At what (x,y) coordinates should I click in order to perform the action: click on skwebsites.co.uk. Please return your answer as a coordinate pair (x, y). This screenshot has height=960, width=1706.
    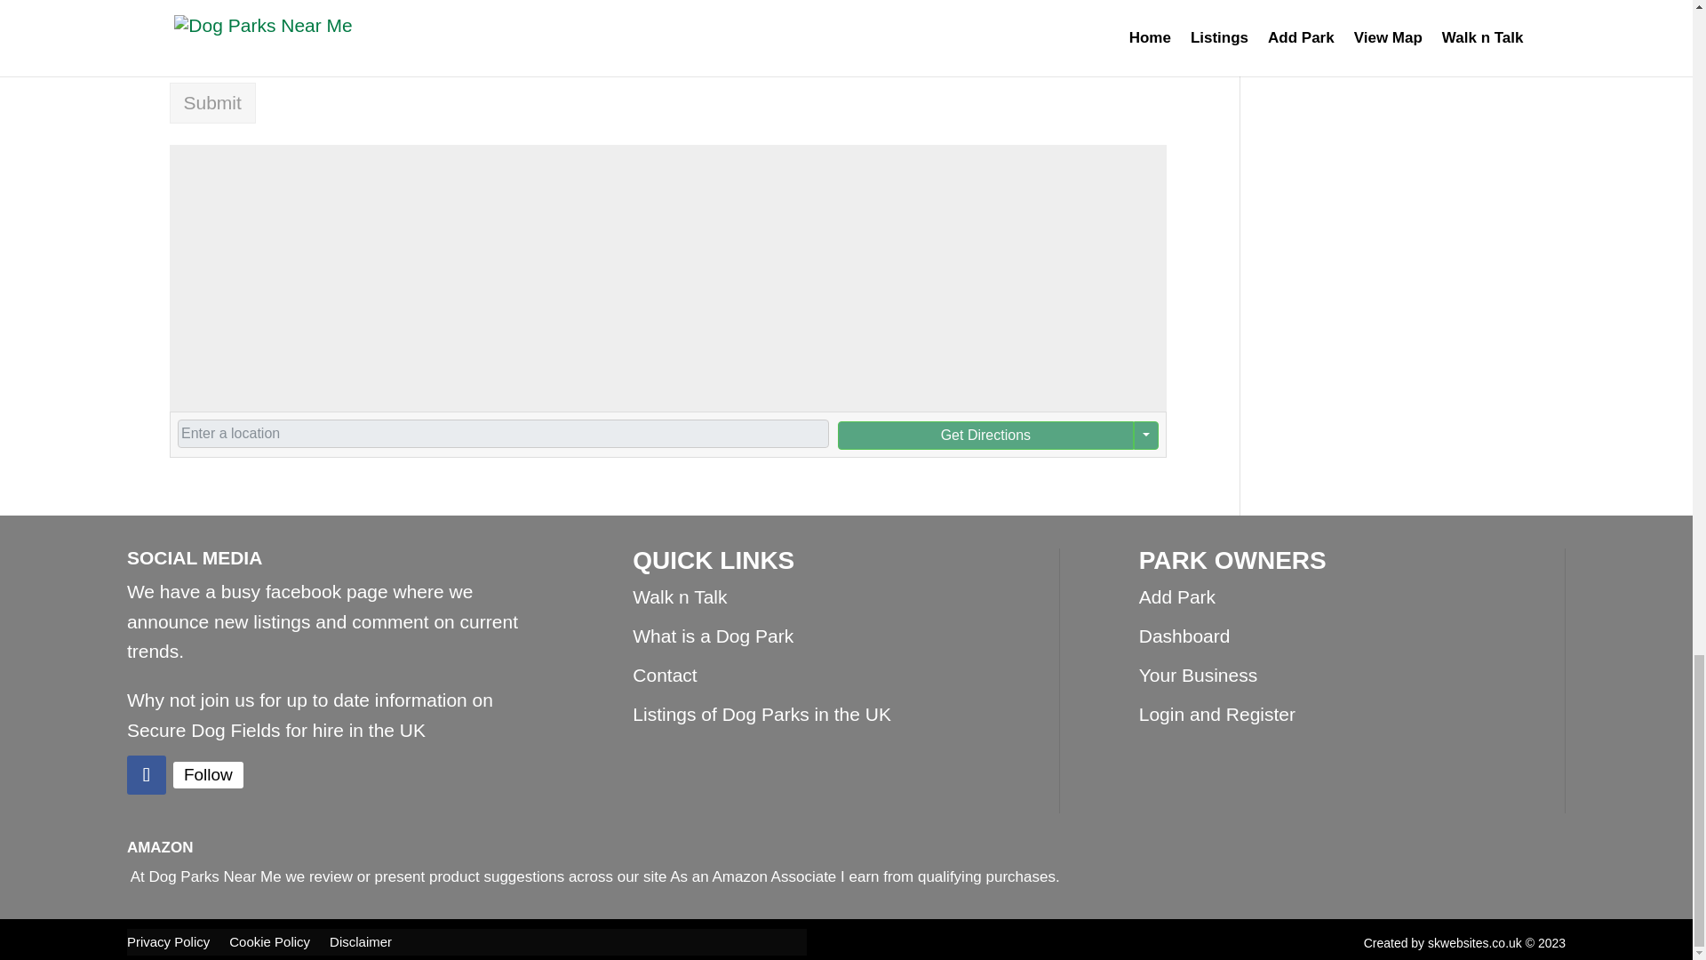
    Looking at the image, I should click on (1475, 943).